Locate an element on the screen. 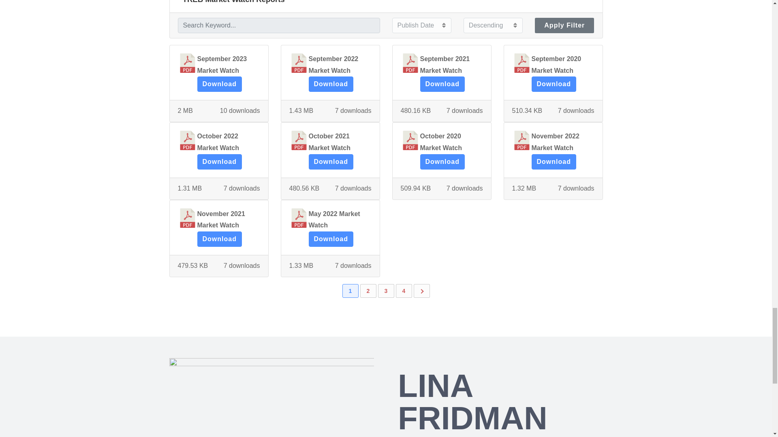  Download is located at coordinates (442, 84).